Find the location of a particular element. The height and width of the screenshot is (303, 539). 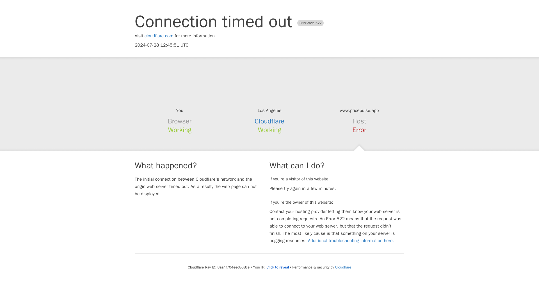

cloudflare.com is located at coordinates (159, 36).